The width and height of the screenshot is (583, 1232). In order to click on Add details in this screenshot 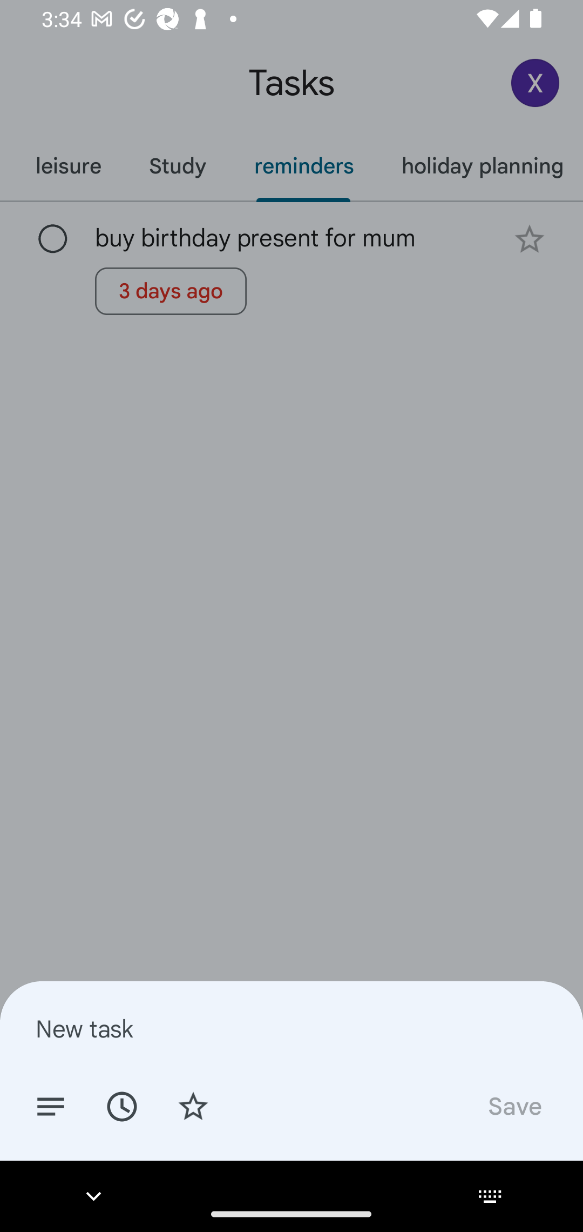, I will do `click(51, 1106)`.